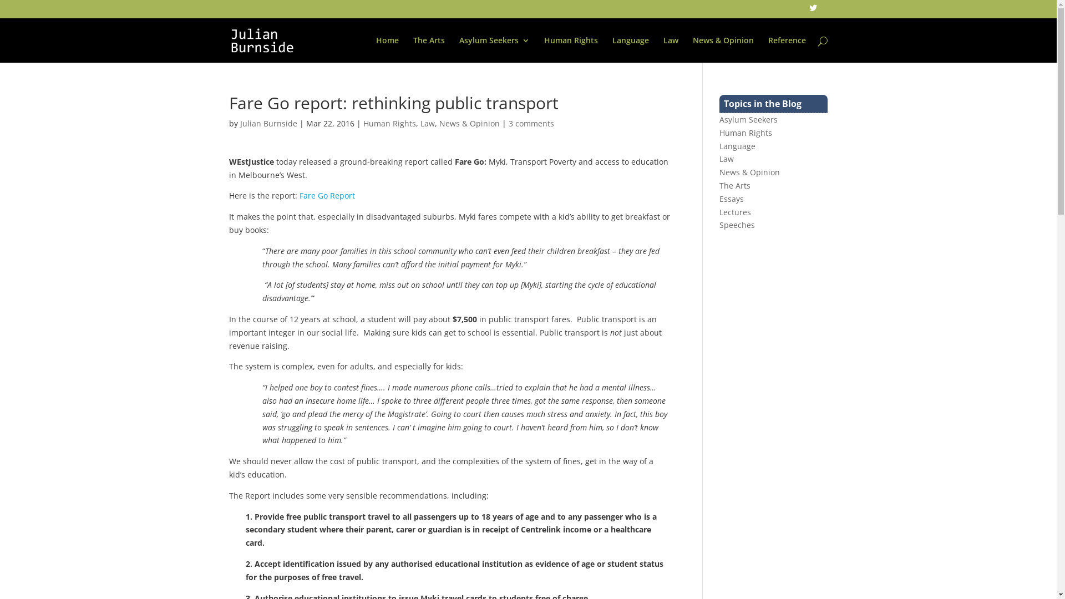 This screenshot has width=1065, height=599. I want to click on Asylum Seekers, so click(495, 50).